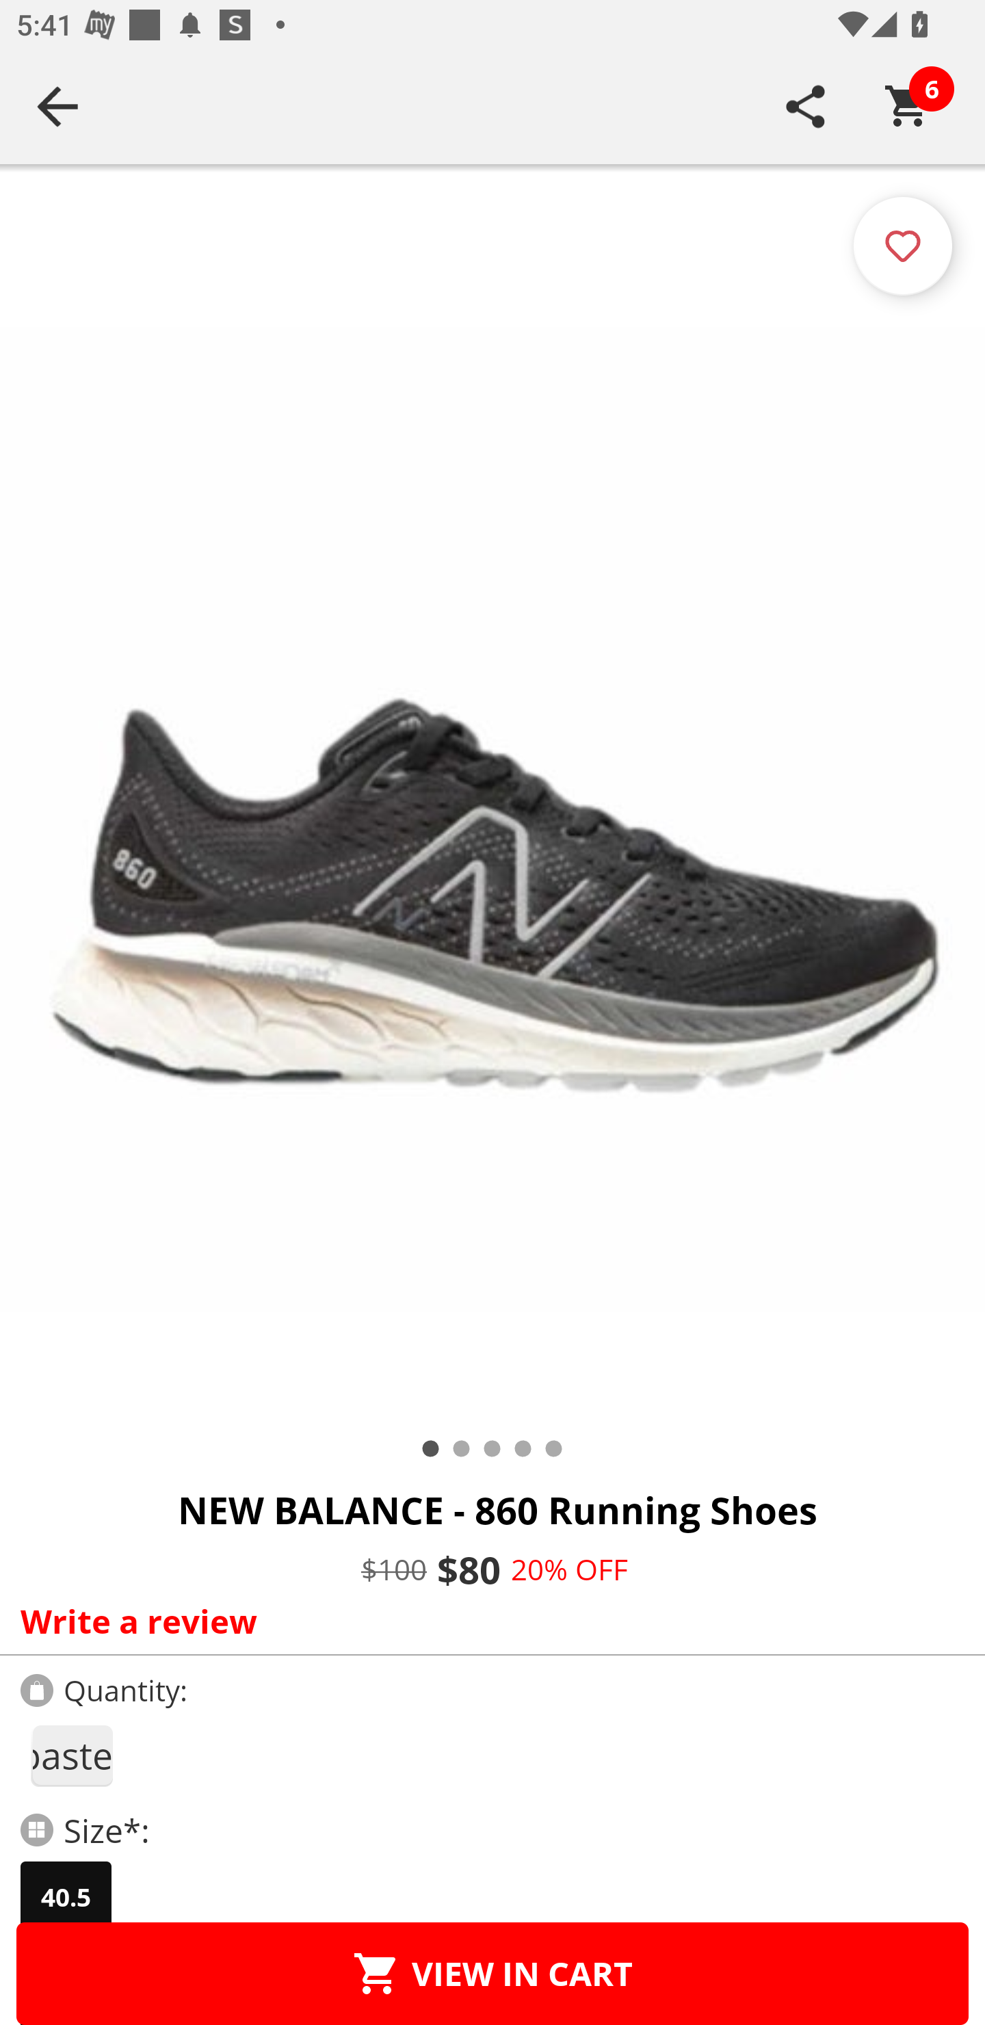 This screenshot has height=2025, width=985. Describe the element at coordinates (806, 106) in the screenshot. I see `SHARE` at that location.